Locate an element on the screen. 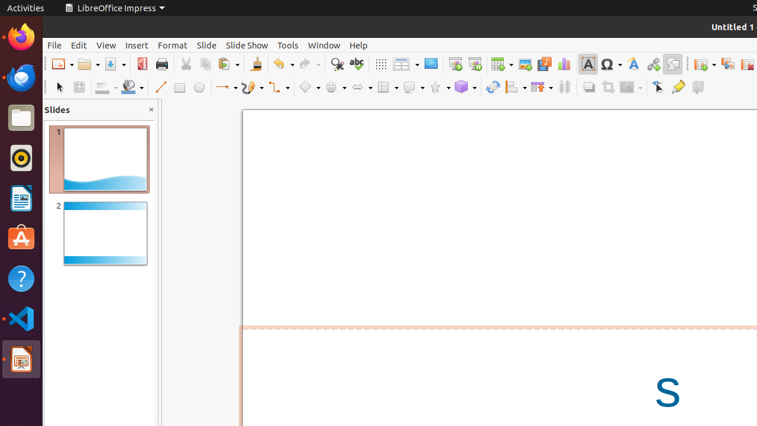 This screenshot has width=757, height=426. Flowchart Shapes is located at coordinates (387, 88).